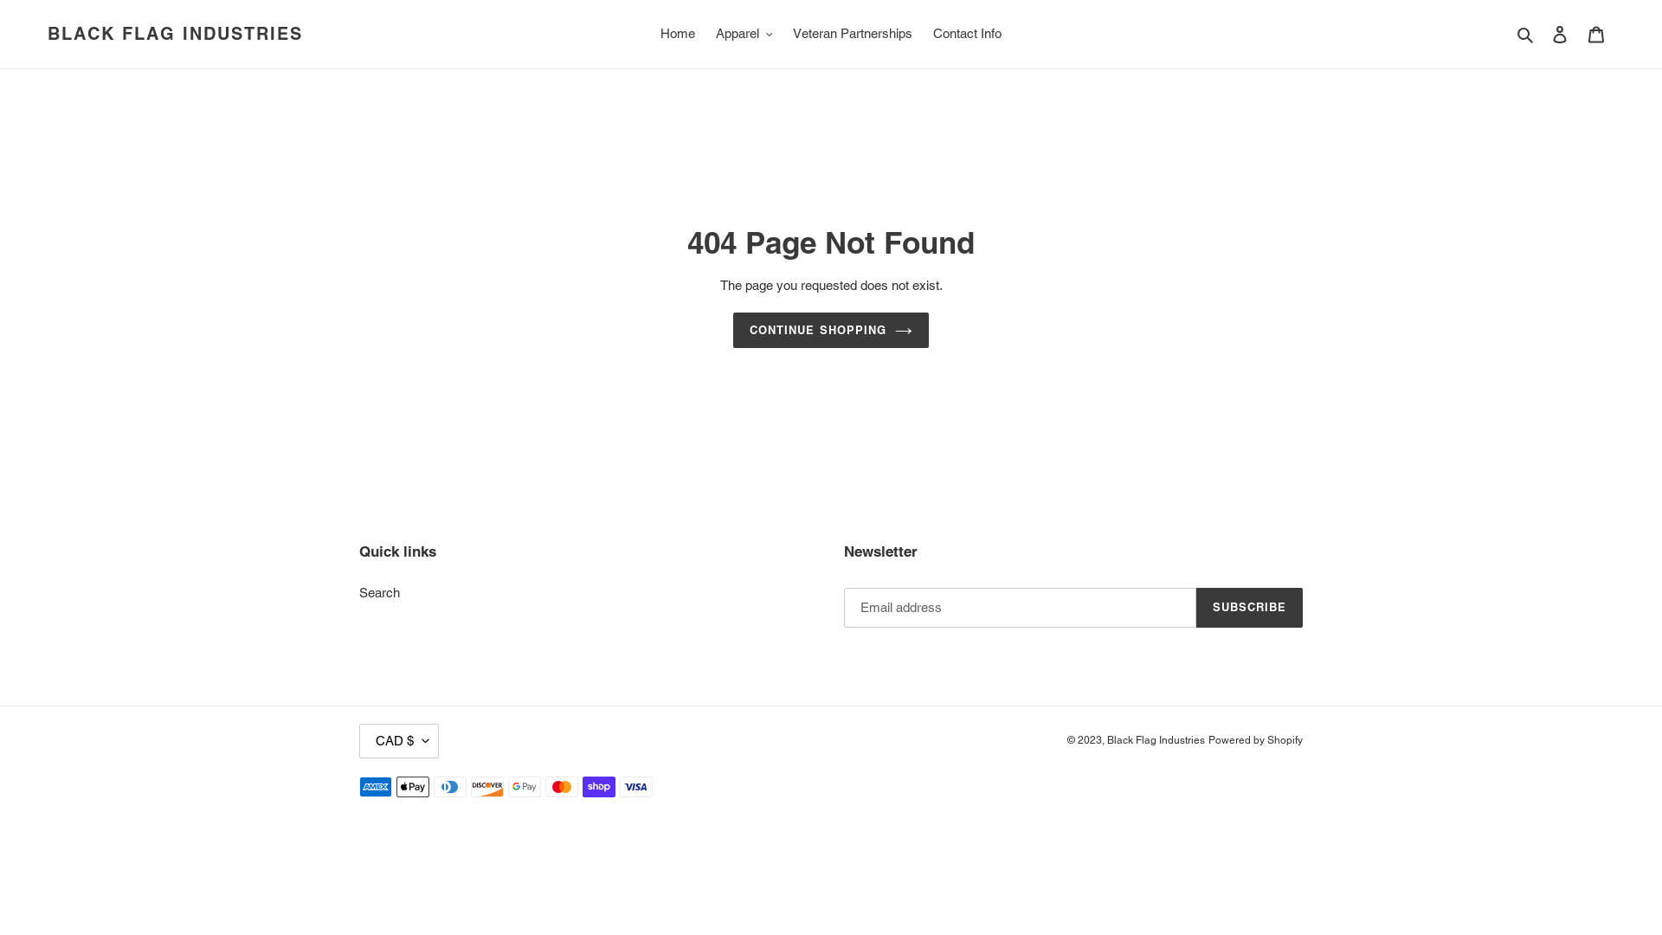 Image resolution: width=1662 pixels, height=935 pixels. Describe the element at coordinates (1156, 740) in the screenshot. I see `Black Flag Industries` at that location.